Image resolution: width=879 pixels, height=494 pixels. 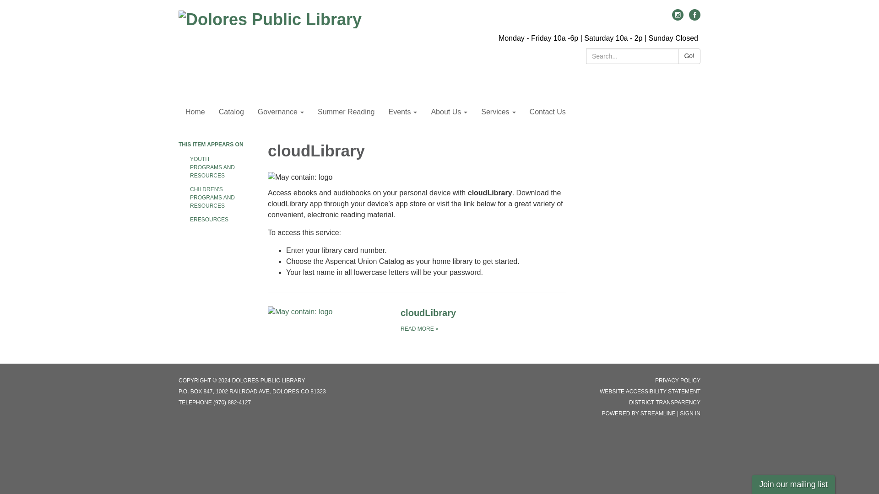 What do you see at coordinates (689, 56) in the screenshot?
I see `Go!` at bounding box center [689, 56].